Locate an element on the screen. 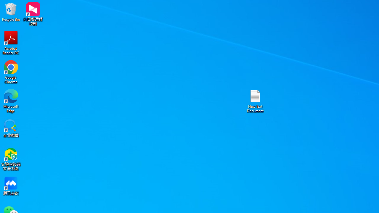 The image size is (379, 213). Microsoft Edge is located at coordinates (11, 101).